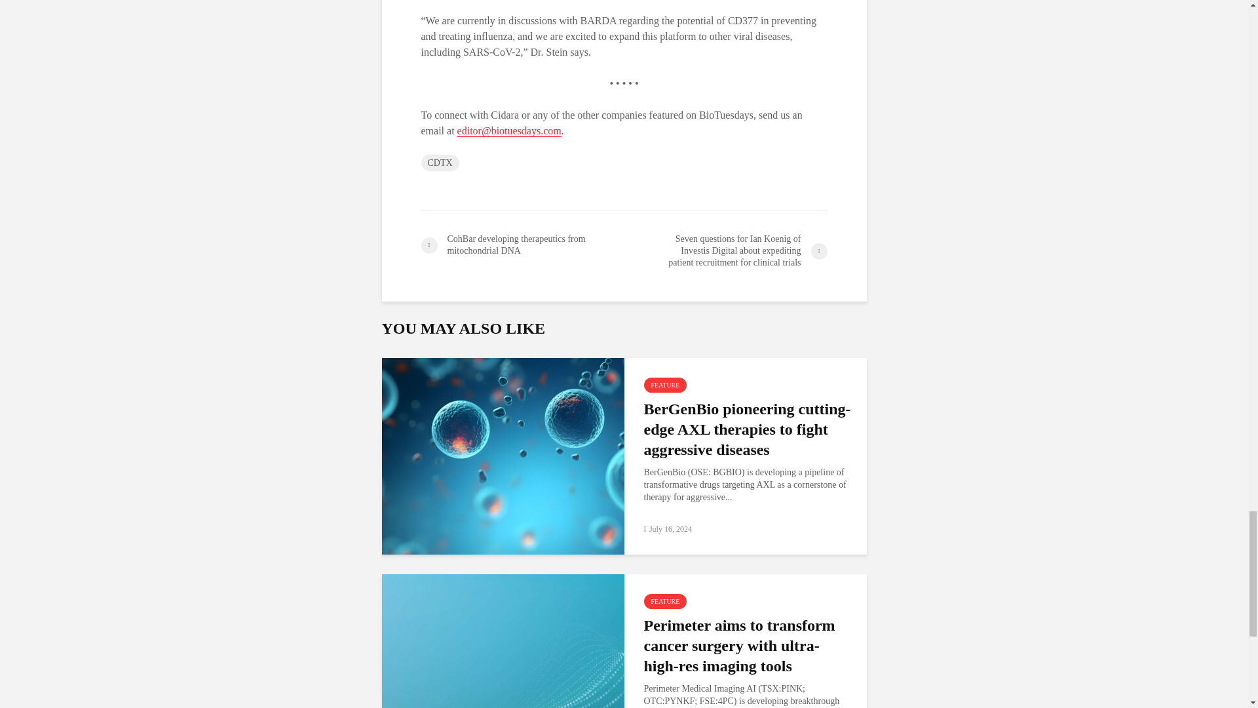 The width and height of the screenshot is (1258, 708). What do you see at coordinates (664, 601) in the screenshot?
I see `FEATURE` at bounding box center [664, 601].